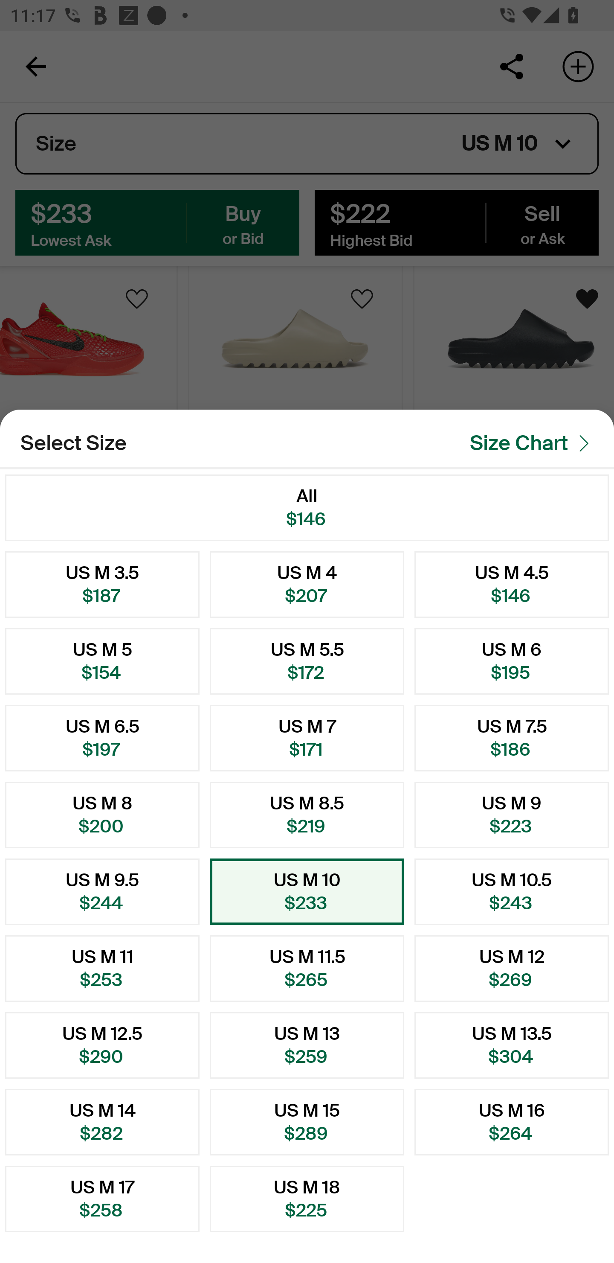 The height and width of the screenshot is (1263, 614). I want to click on US M 7 $171, so click(307, 738).